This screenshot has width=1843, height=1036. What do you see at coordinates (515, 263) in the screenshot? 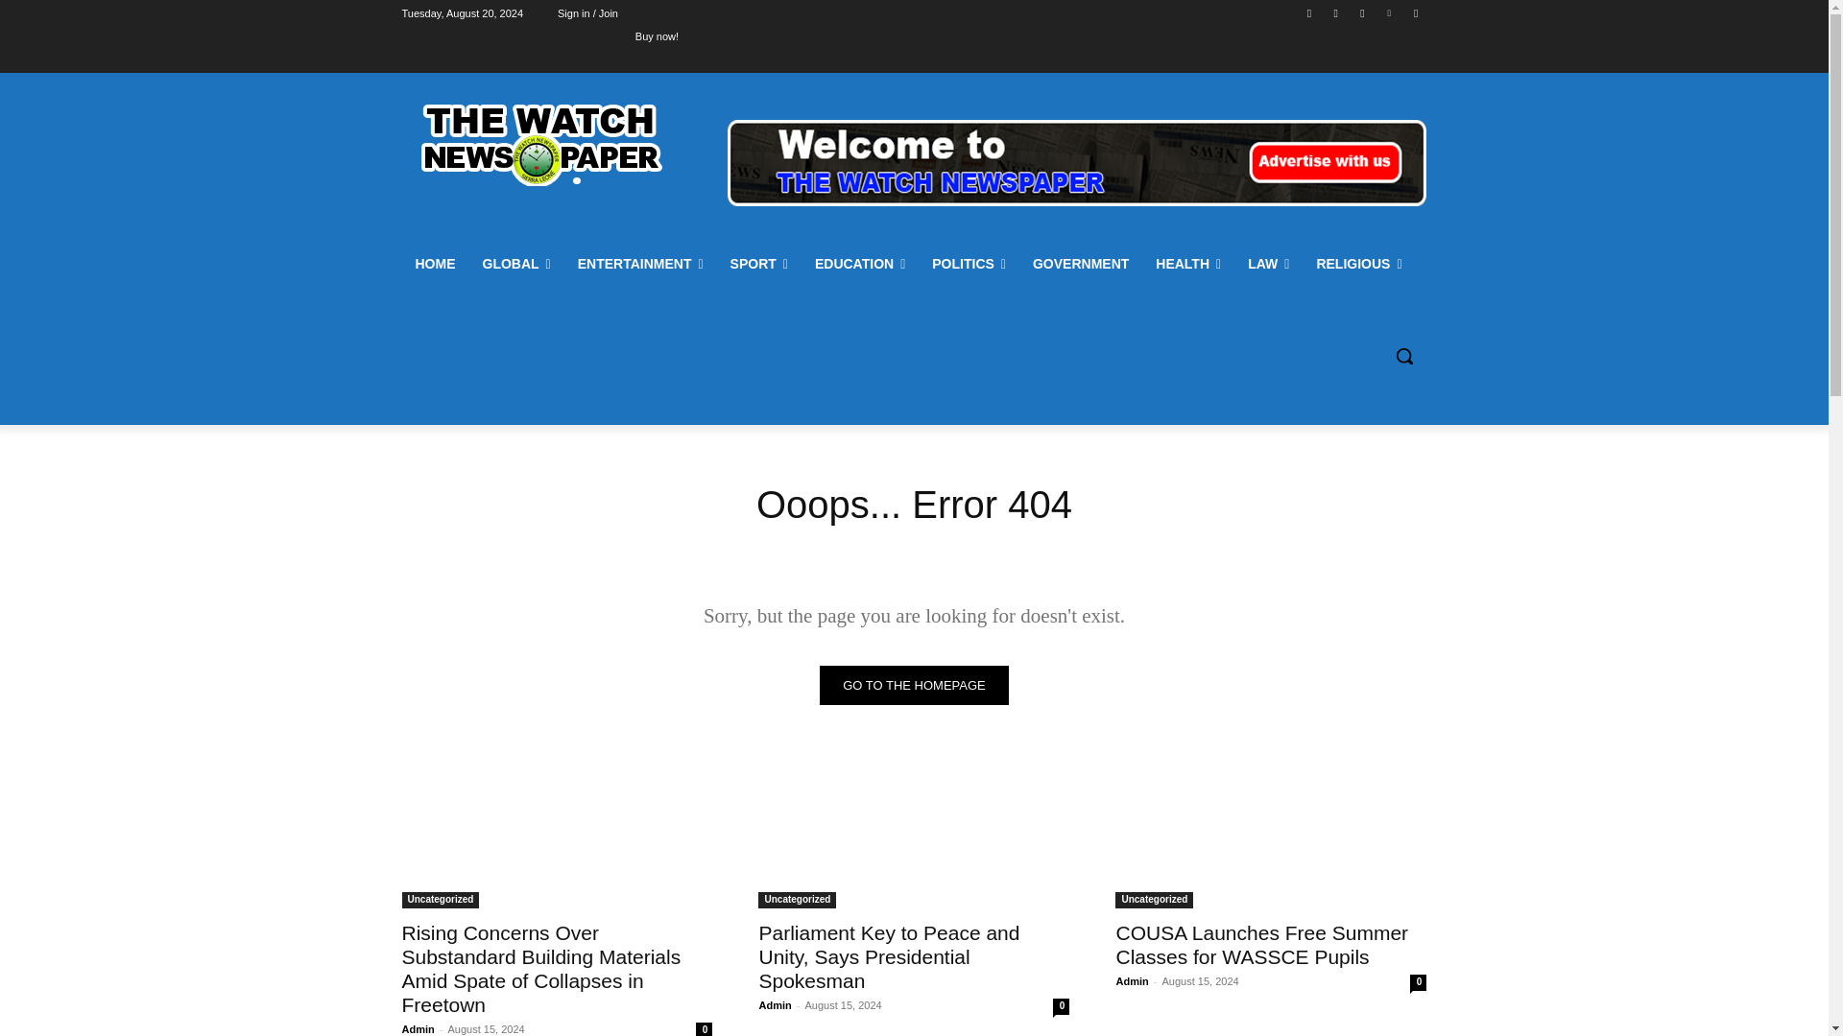
I see `GLOBAL` at bounding box center [515, 263].